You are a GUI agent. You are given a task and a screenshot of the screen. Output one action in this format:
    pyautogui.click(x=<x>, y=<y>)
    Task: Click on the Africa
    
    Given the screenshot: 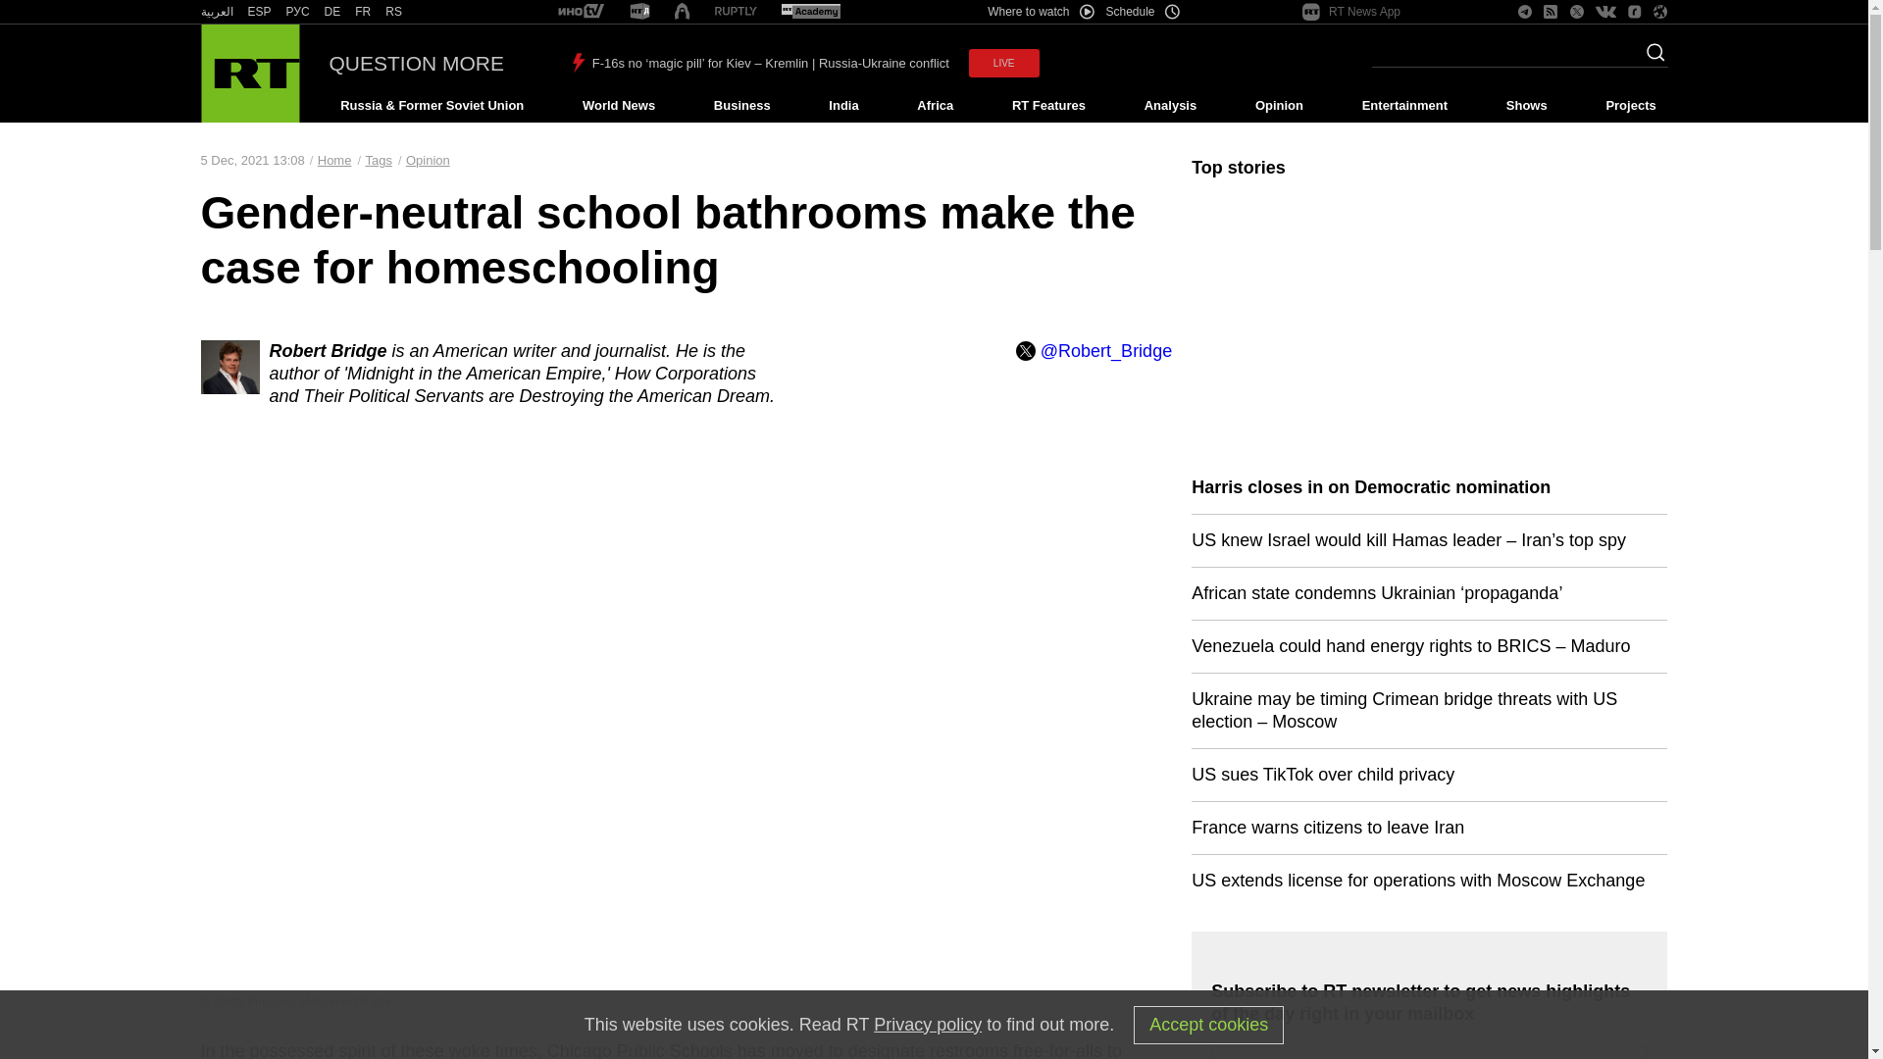 What is the action you would take?
    pyautogui.click(x=935, y=106)
    